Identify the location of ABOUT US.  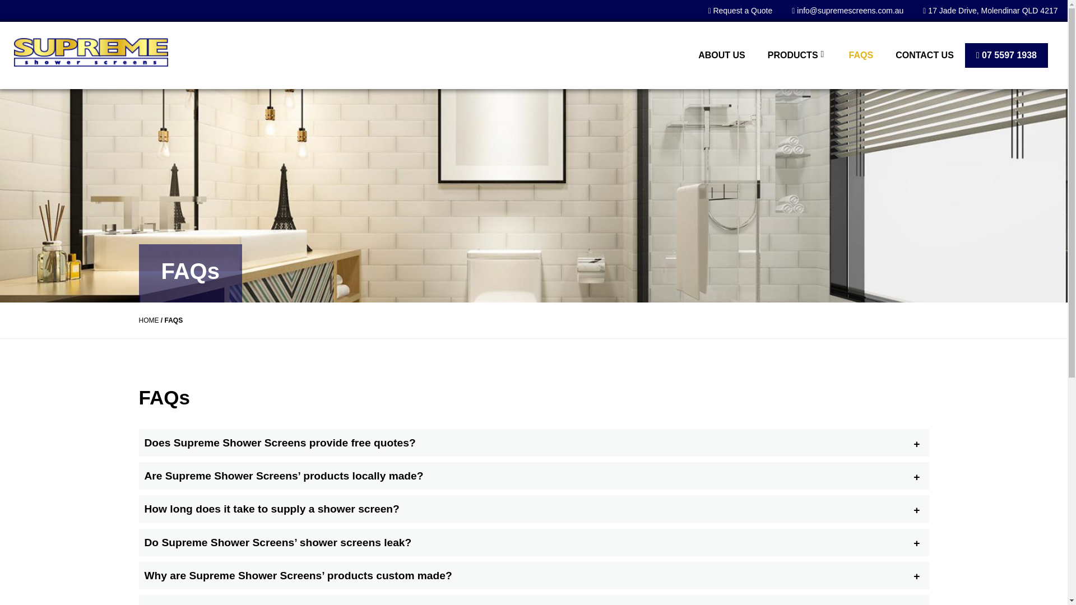
(722, 55).